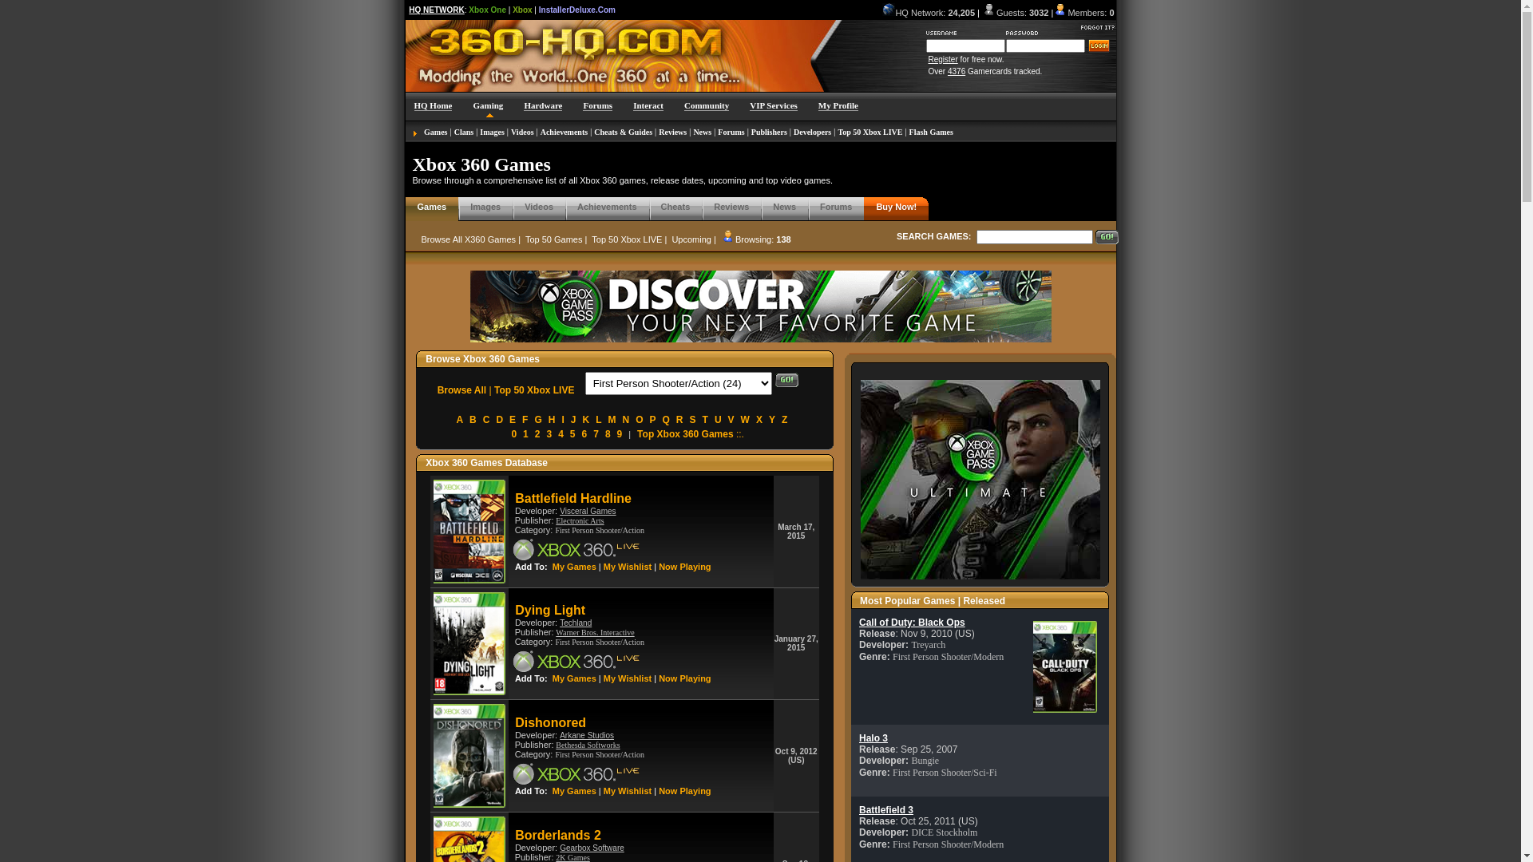 The height and width of the screenshot is (862, 1533). What do you see at coordinates (573, 420) in the screenshot?
I see `J` at bounding box center [573, 420].